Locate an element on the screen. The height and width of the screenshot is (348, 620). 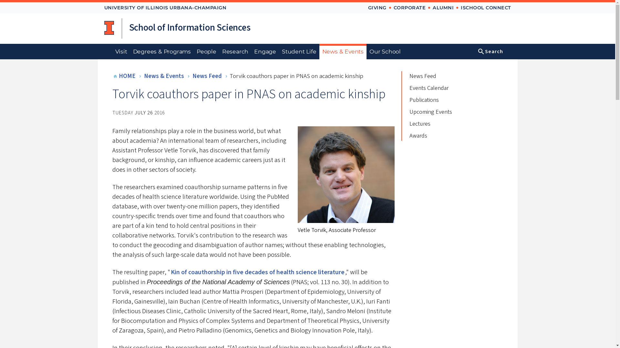
CORPORATE is located at coordinates (409, 8).